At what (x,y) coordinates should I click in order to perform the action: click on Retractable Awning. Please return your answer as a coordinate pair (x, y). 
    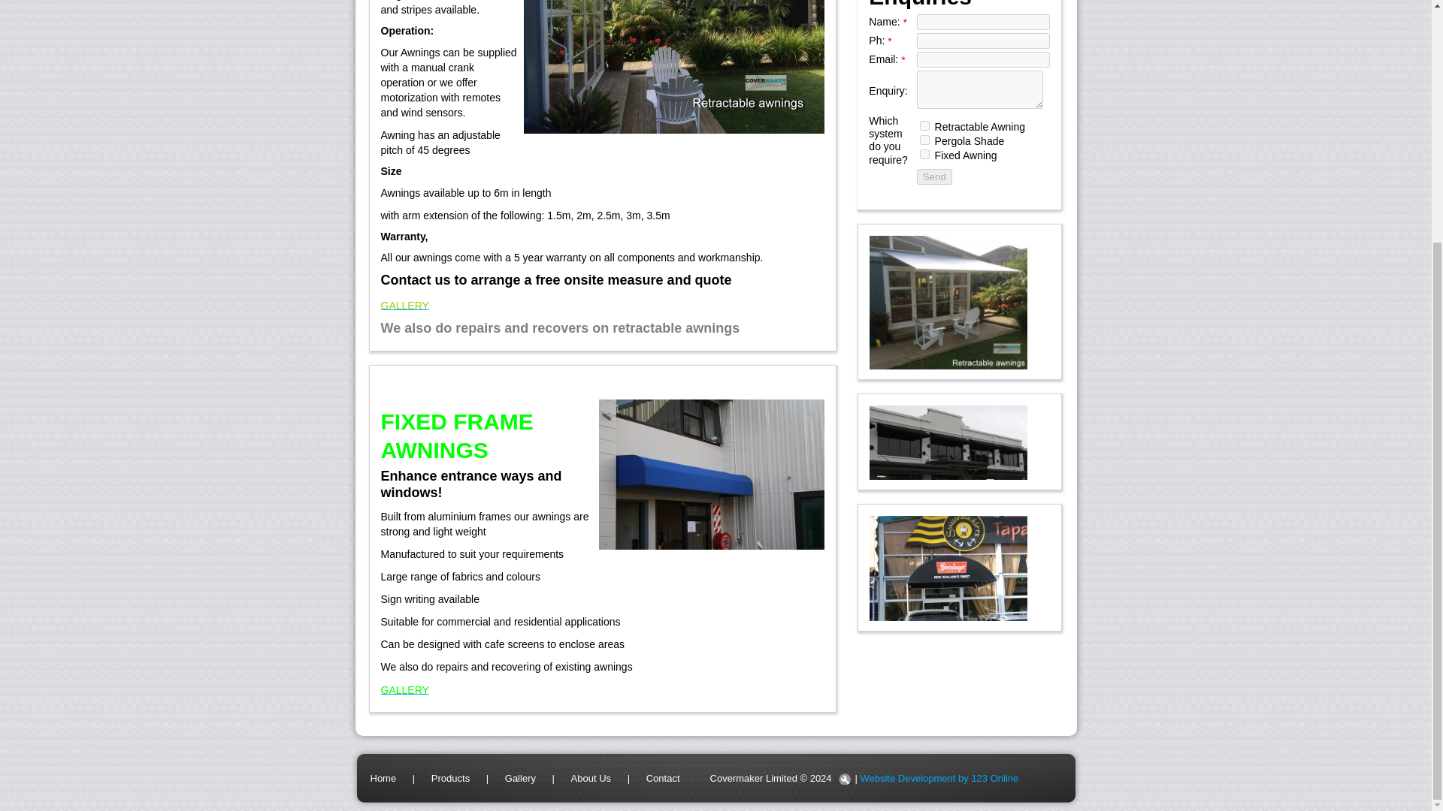
    Looking at the image, I should click on (924, 125).